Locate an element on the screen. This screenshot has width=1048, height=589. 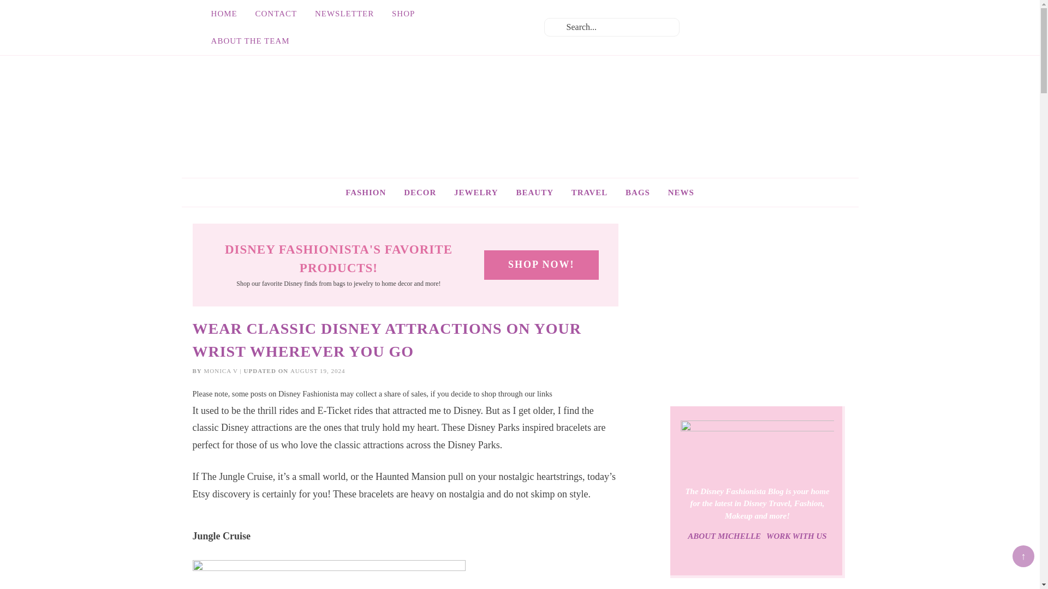
Want to go to Disney? is located at coordinates (589, 193).